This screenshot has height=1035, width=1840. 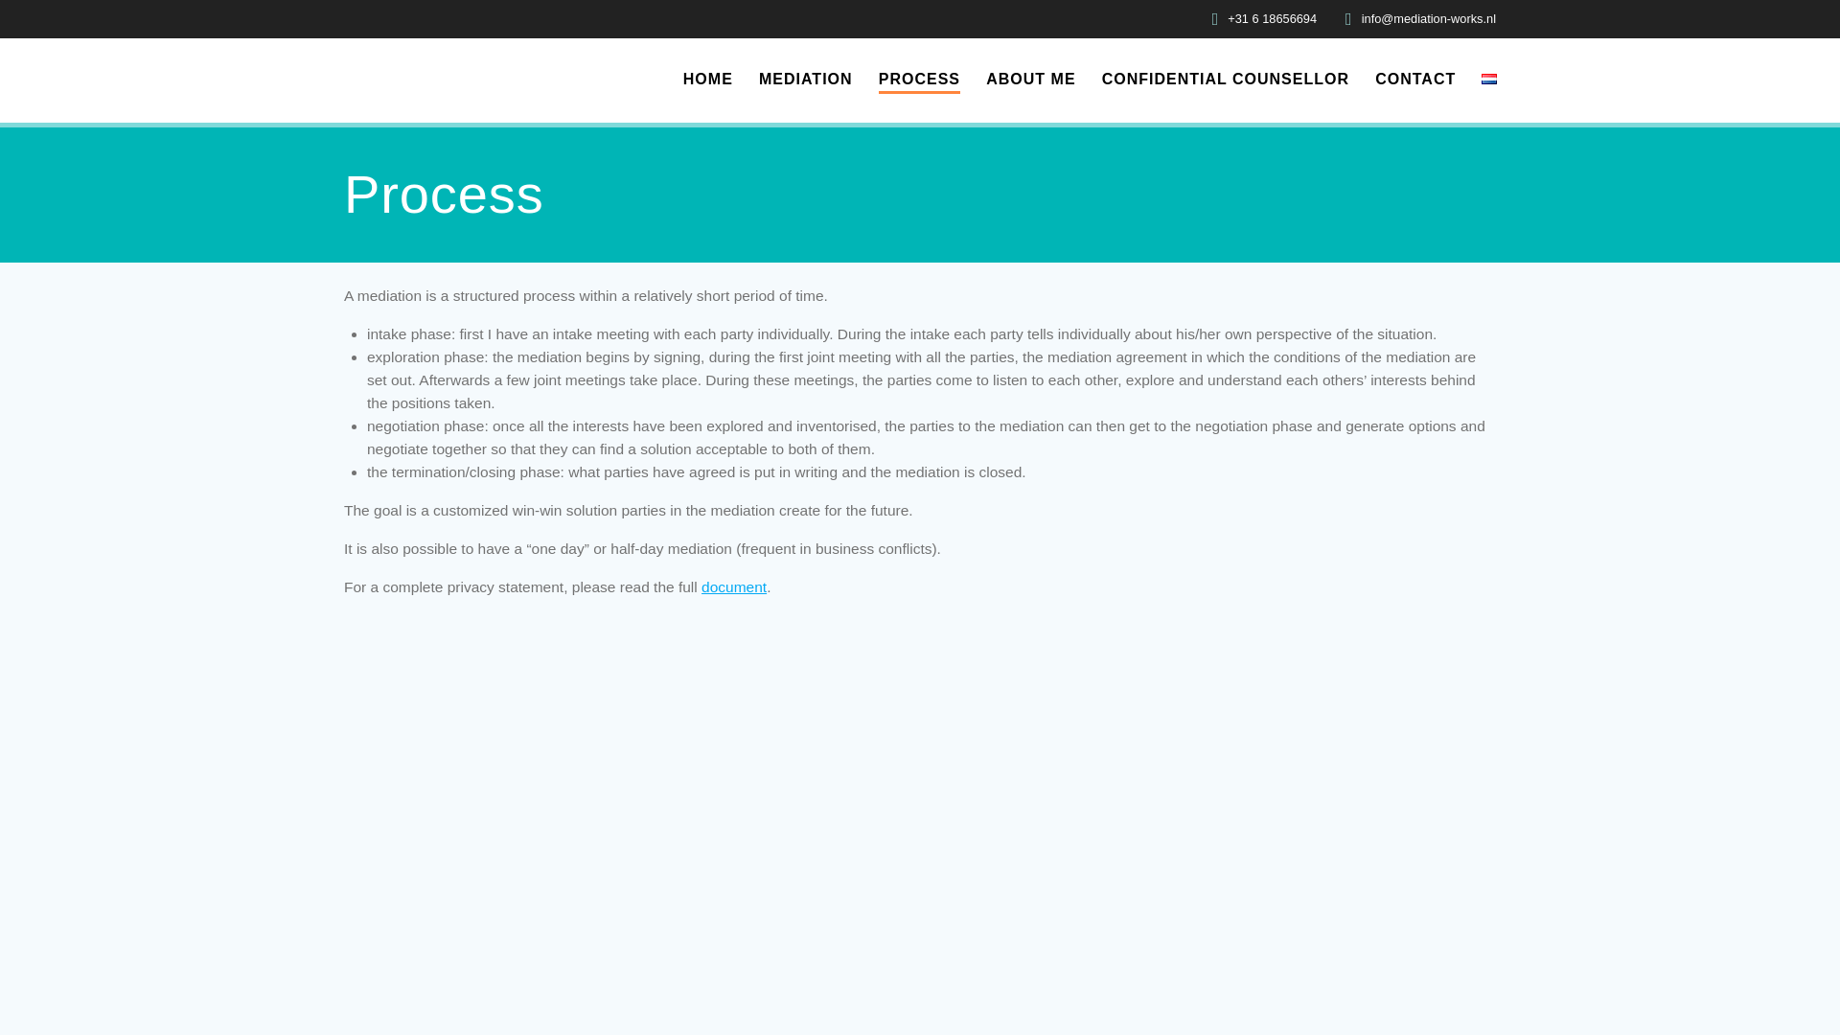 What do you see at coordinates (1414, 80) in the screenshot?
I see `CONTACT` at bounding box center [1414, 80].